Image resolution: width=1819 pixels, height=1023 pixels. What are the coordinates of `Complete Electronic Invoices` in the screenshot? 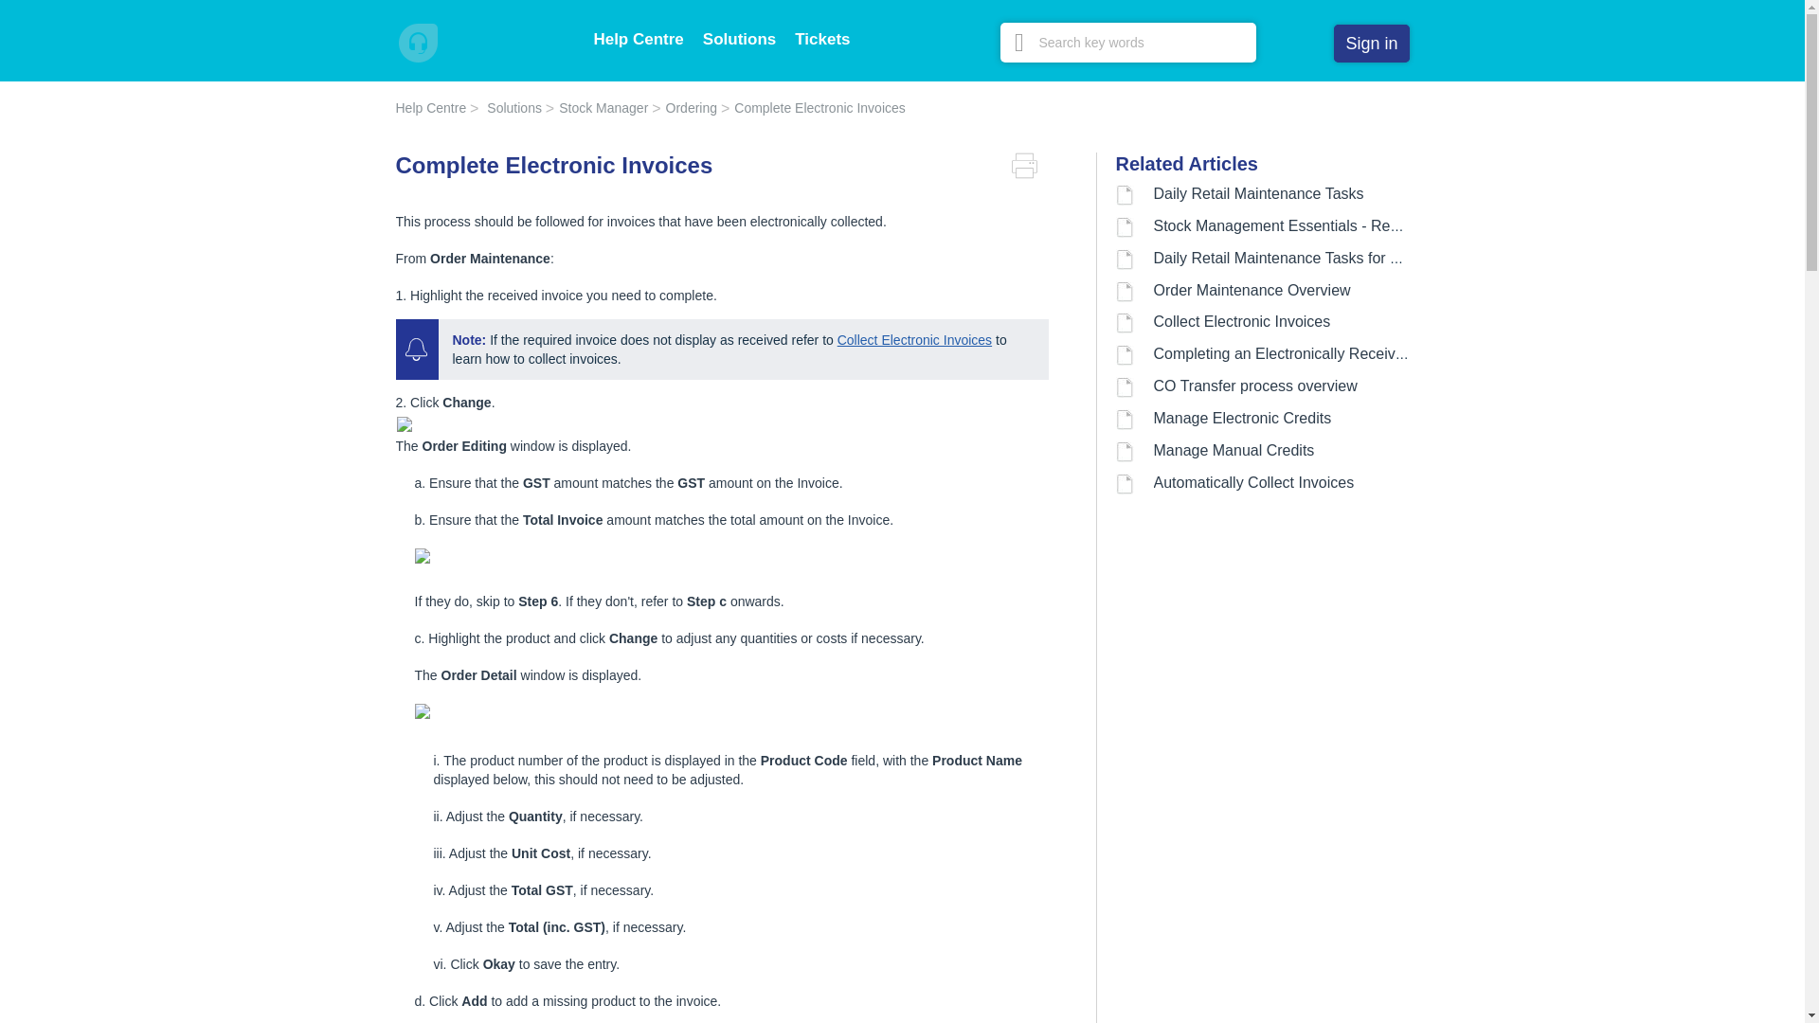 It's located at (813, 108).